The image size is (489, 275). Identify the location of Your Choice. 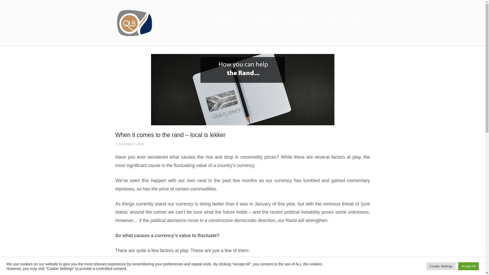
(225, 23).